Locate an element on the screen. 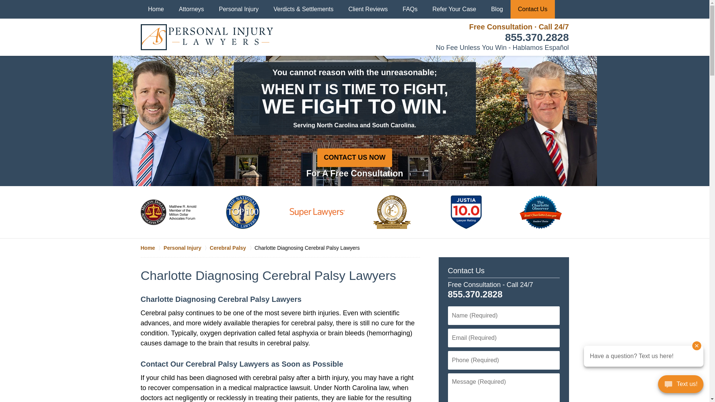 Image resolution: width=715 pixels, height=402 pixels. Personal Injury is located at coordinates (186, 248).